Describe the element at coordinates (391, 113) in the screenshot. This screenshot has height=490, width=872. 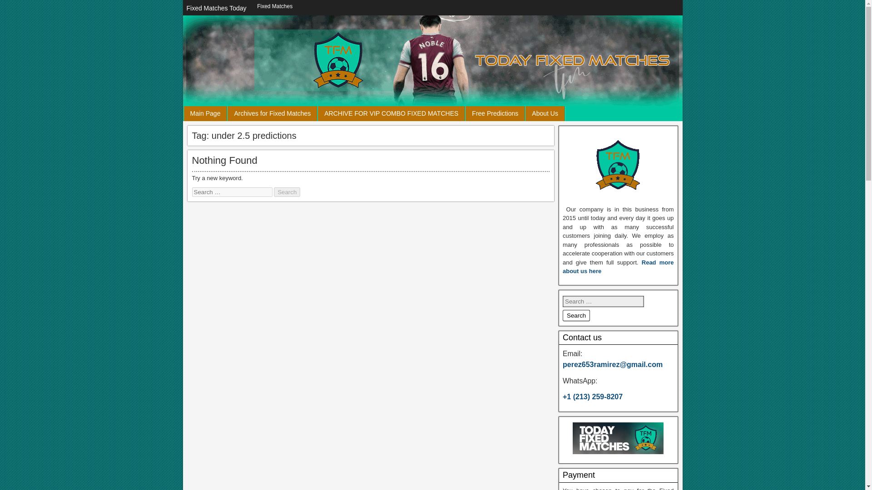
I see `ARCHIVE FOR VIP COMBO FIXED MATCHES` at that location.